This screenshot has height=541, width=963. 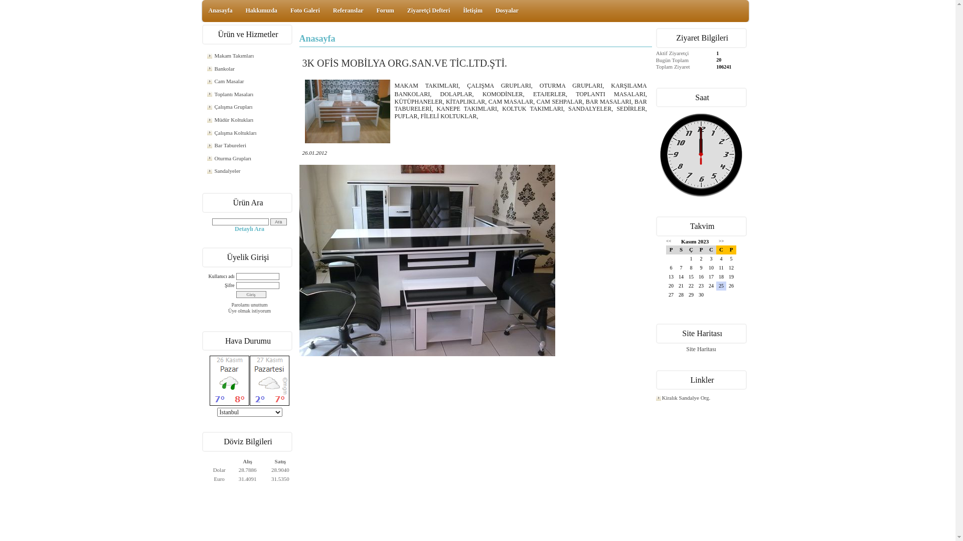 What do you see at coordinates (249, 171) in the screenshot?
I see `Sandalyeler` at bounding box center [249, 171].